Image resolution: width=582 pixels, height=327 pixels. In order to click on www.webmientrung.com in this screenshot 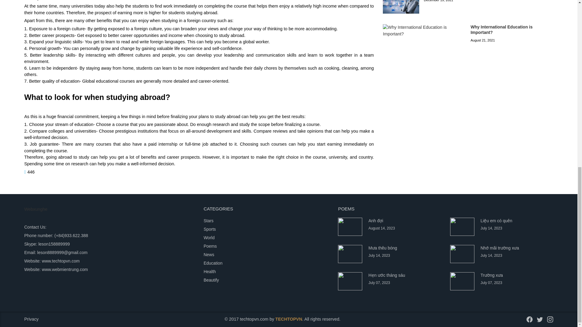, I will do `click(65, 269)`.